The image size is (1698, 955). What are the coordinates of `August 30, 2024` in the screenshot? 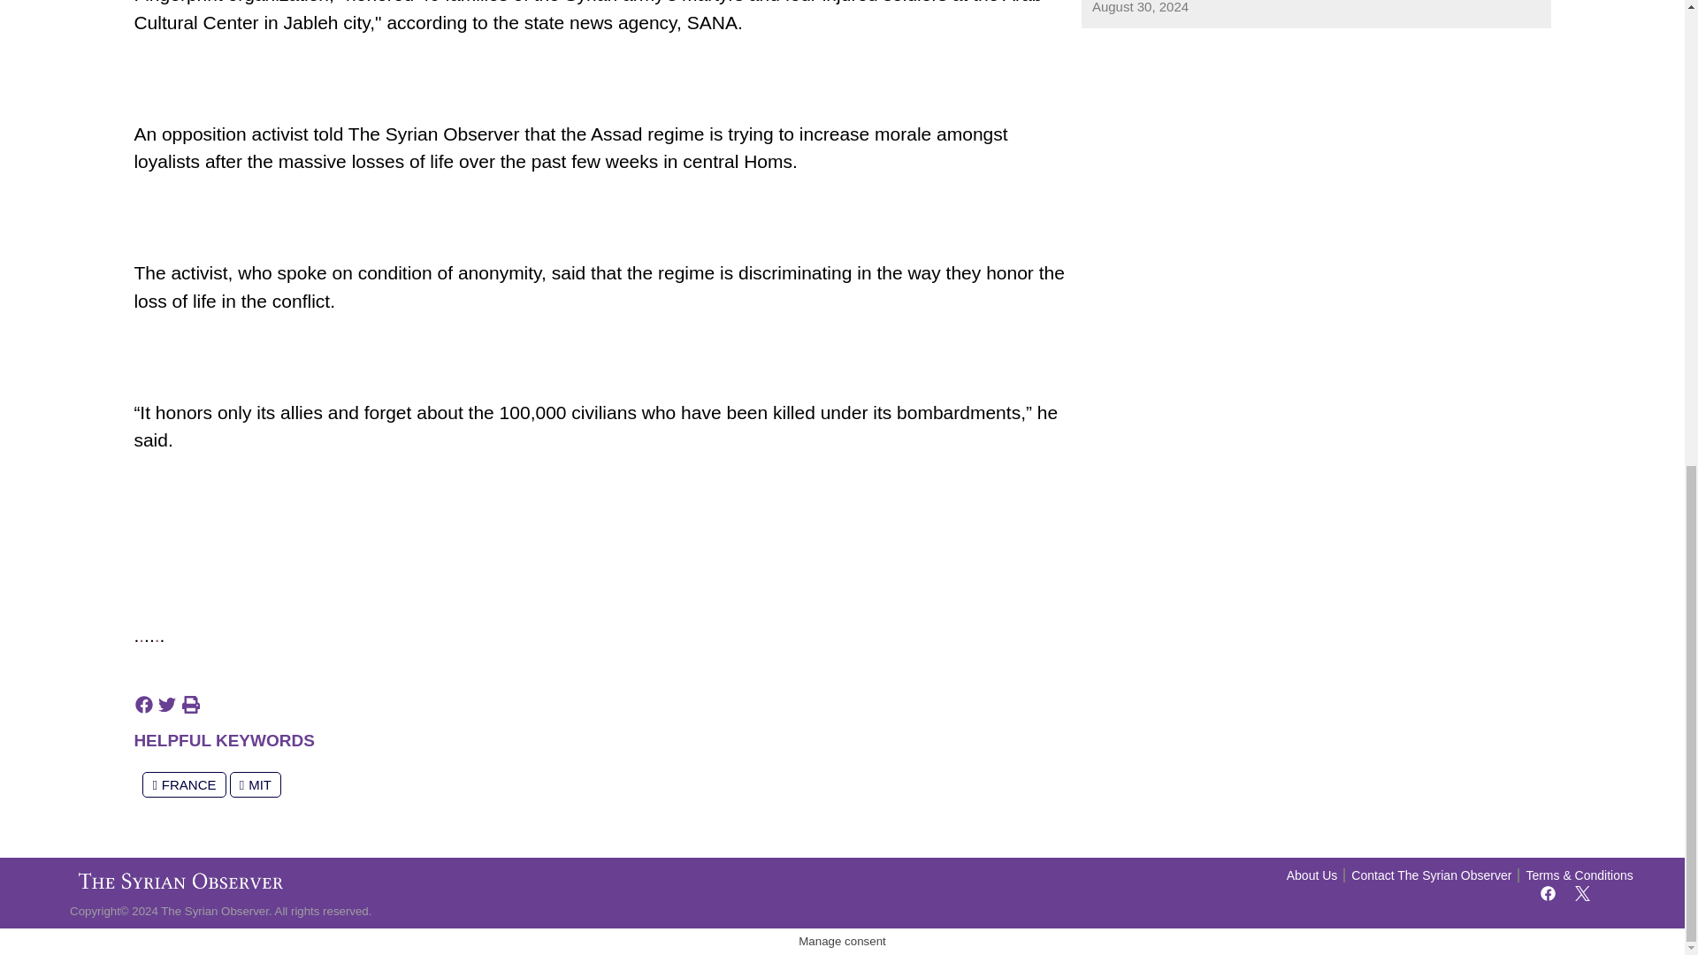 It's located at (1140, 9).